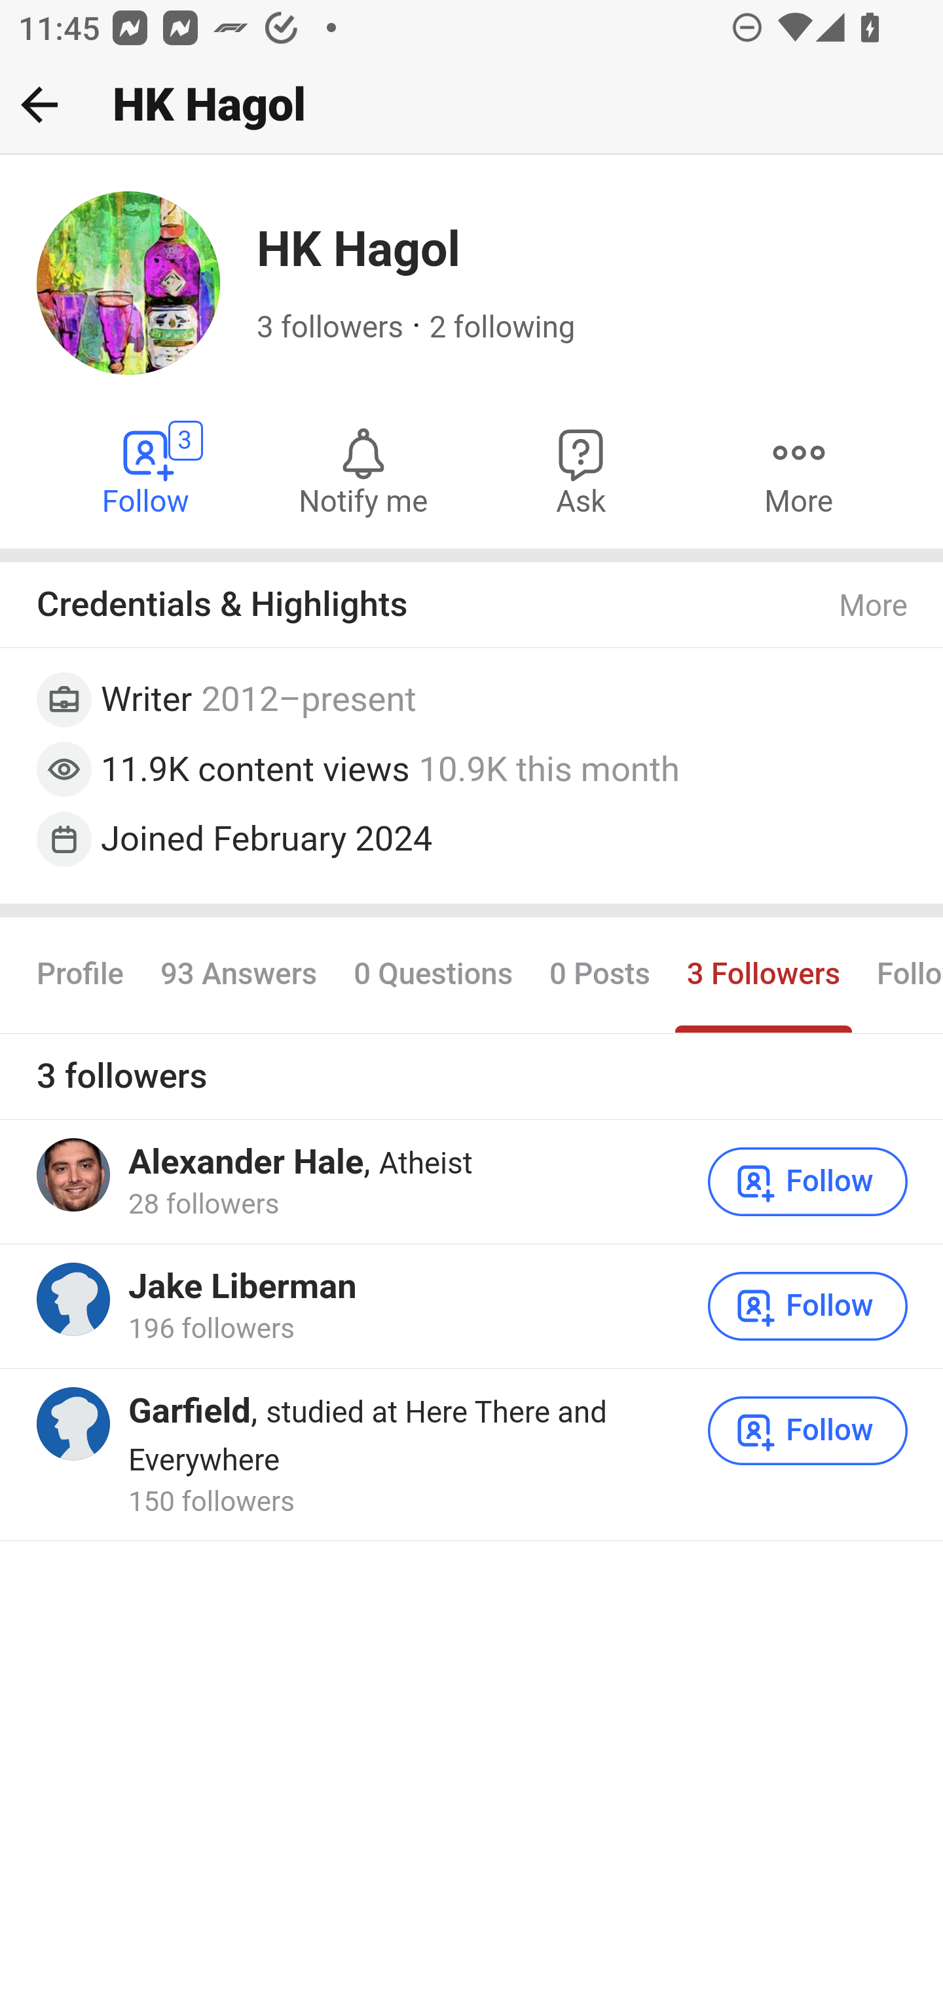  Describe the element at coordinates (808, 1305) in the screenshot. I see `Follow Jake Liberman Follow` at that location.